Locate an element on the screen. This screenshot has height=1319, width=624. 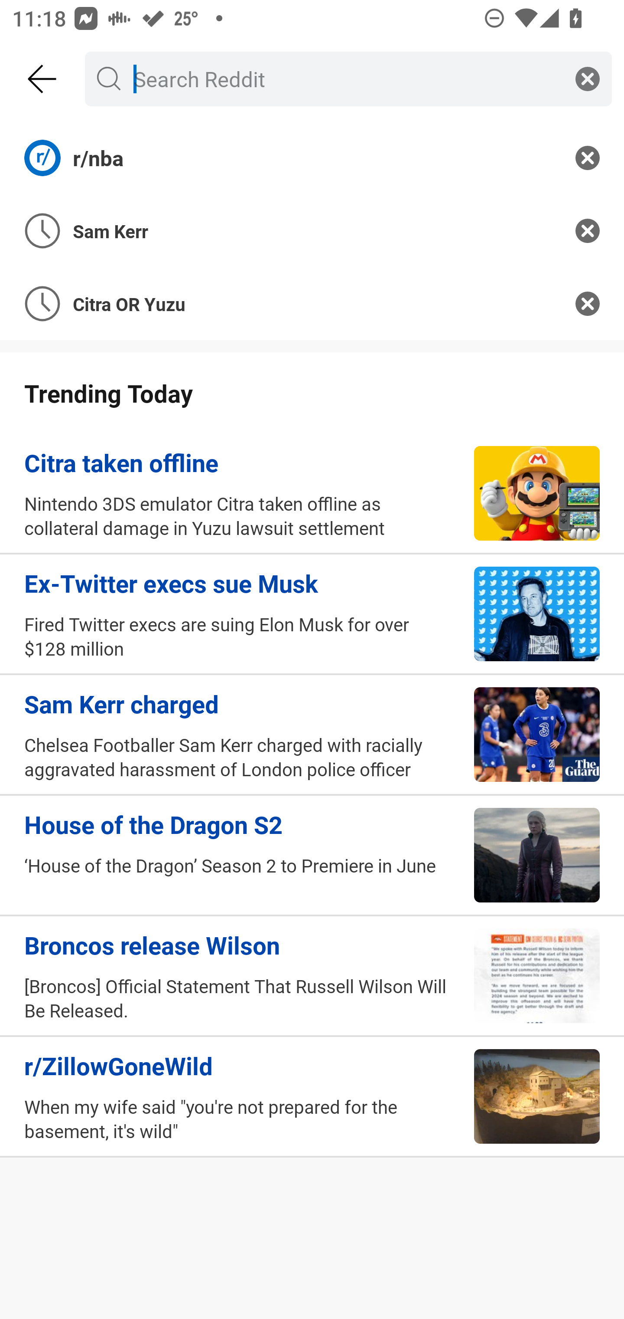
r/nba Recent search: r/nba Remove is located at coordinates (312, 157).